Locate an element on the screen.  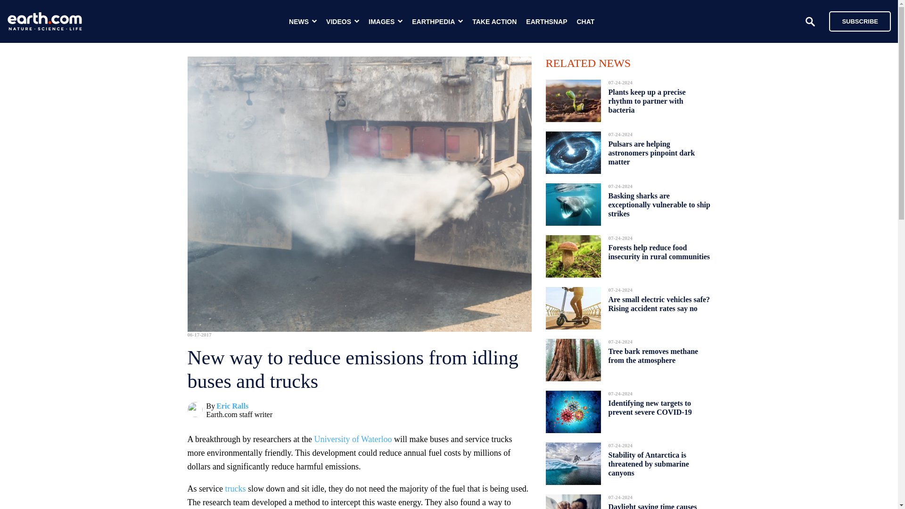
Eric Ralls is located at coordinates (232, 406).